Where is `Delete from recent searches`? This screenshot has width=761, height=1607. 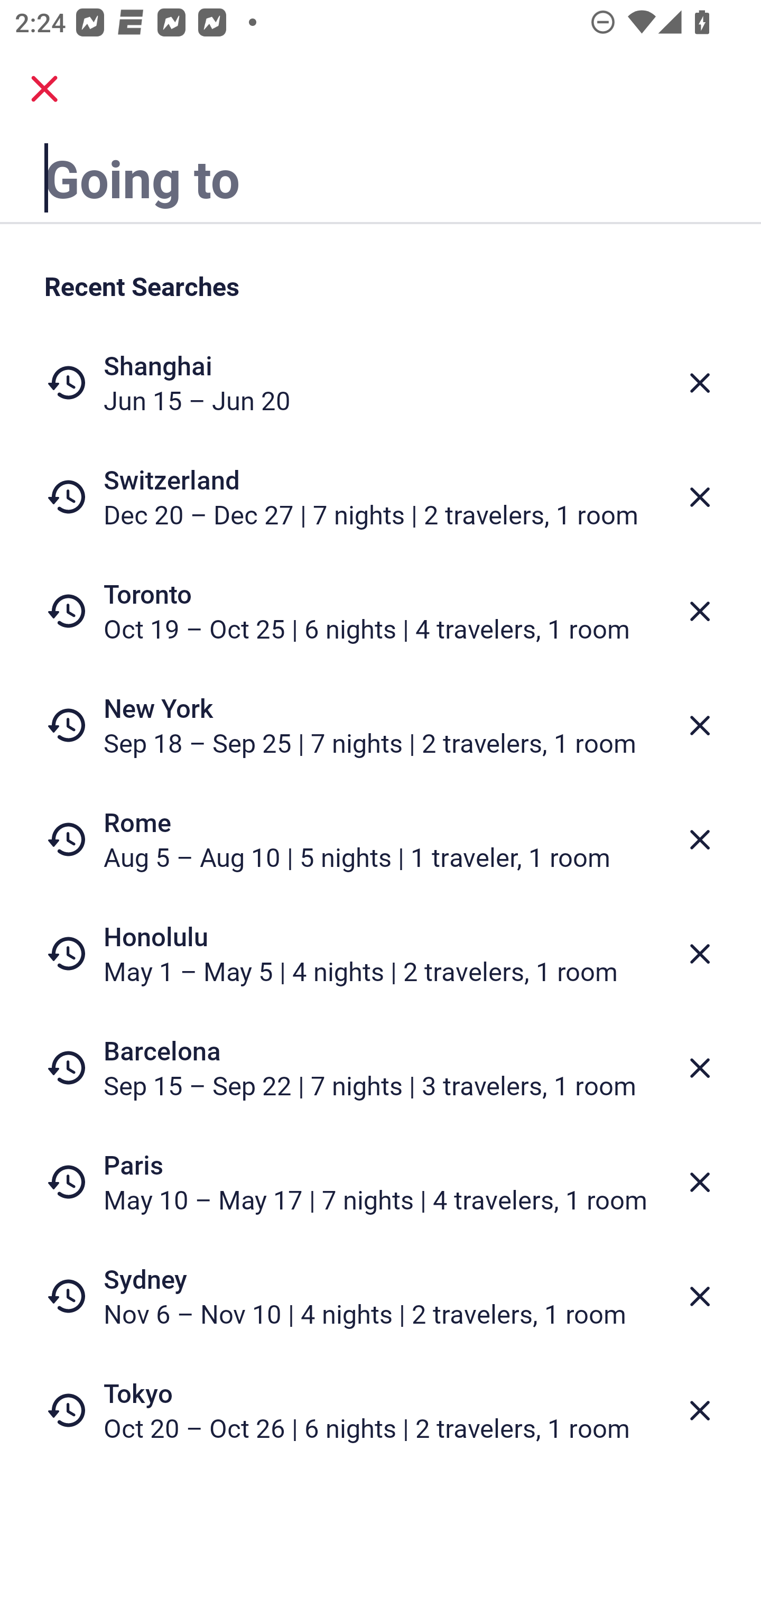
Delete from recent searches is located at coordinates (700, 611).